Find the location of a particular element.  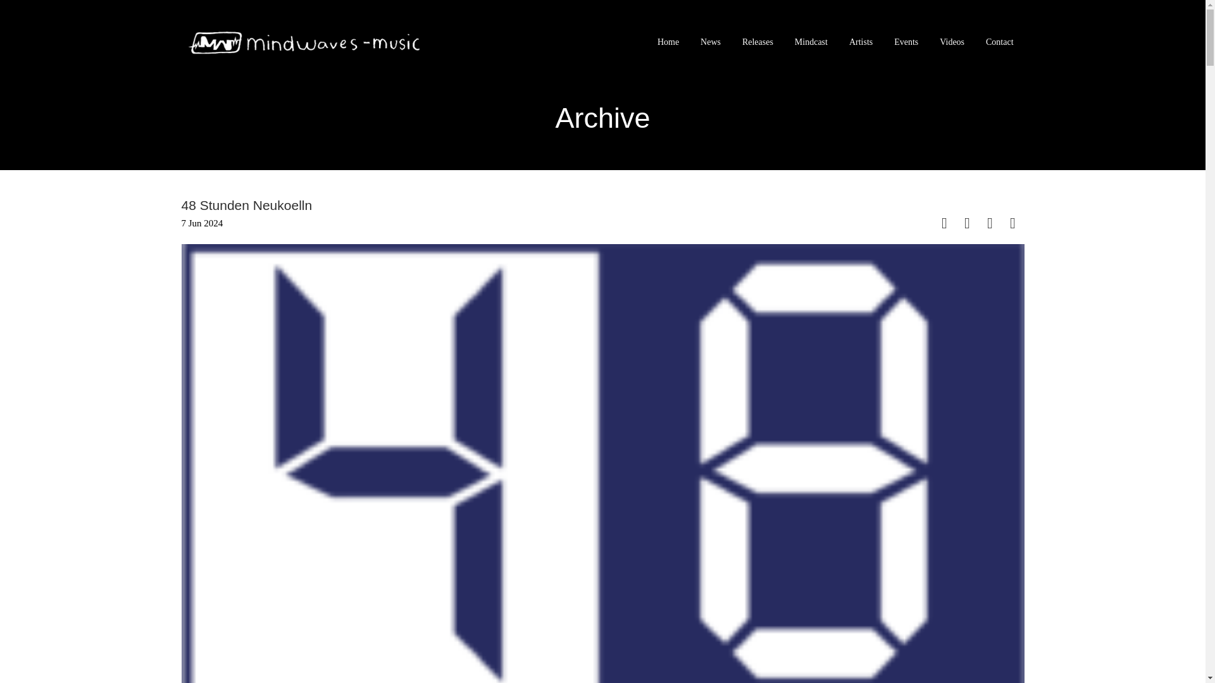

48 Stunden Neukoelln is located at coordinates (247, 205).